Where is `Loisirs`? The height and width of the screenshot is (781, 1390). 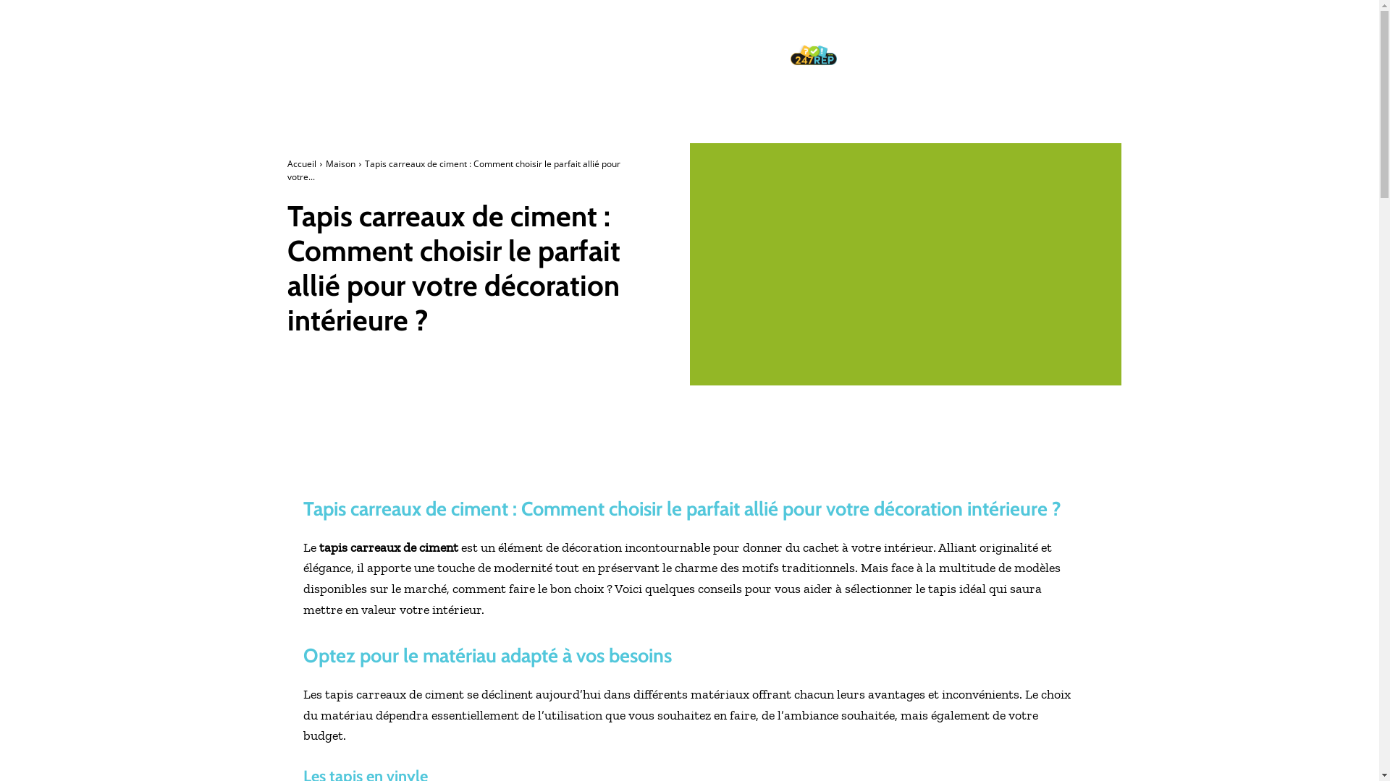
Loisirs is located at coordinates (1089, 69).